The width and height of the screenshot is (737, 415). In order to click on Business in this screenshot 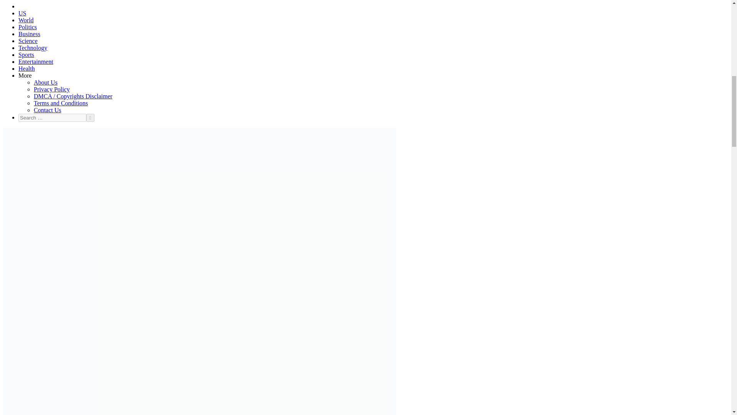, I will do `click(29, 34)`.